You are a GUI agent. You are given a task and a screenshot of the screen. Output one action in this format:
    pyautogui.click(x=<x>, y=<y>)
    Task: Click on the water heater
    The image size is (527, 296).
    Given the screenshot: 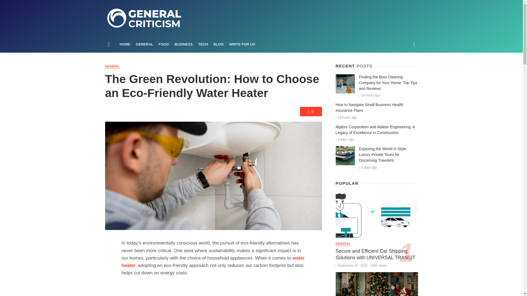 What is the action you would take?
    pyautogui.click(x=213, y=262)
    